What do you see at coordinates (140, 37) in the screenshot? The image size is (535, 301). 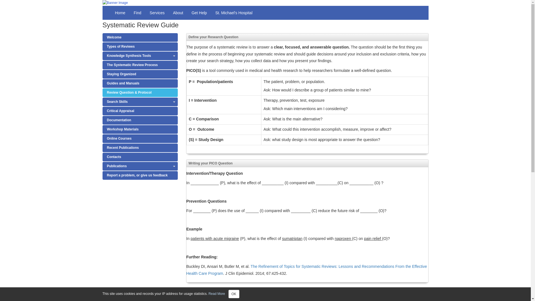 I see `Welcome` at bounding box center [140, 37].